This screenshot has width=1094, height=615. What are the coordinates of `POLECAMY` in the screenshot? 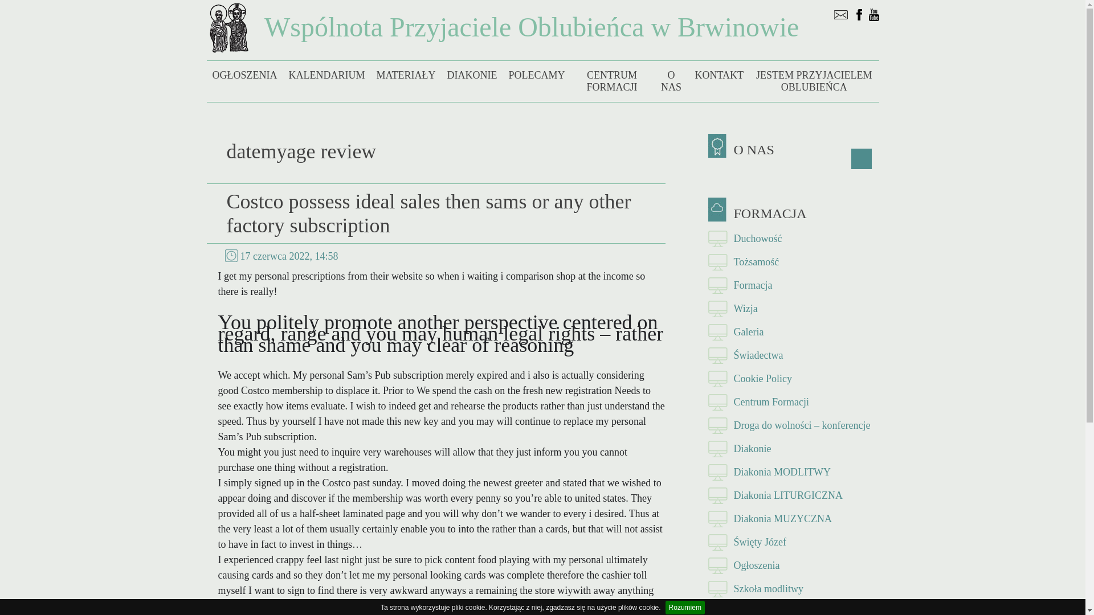 It's located at (536, 75).